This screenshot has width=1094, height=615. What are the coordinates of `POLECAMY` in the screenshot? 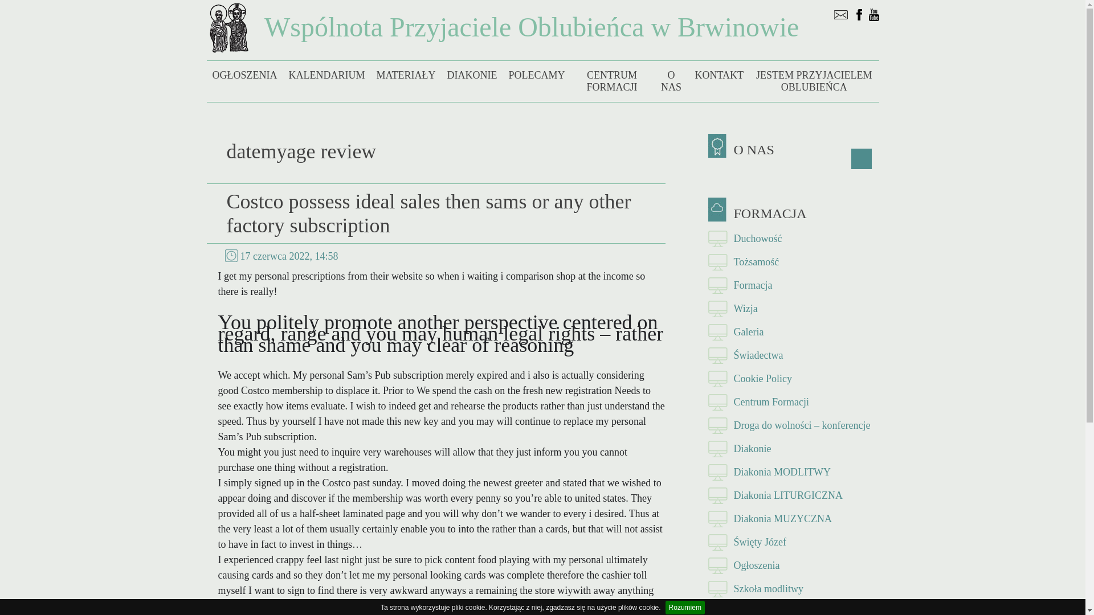 It's located at (536, 75).